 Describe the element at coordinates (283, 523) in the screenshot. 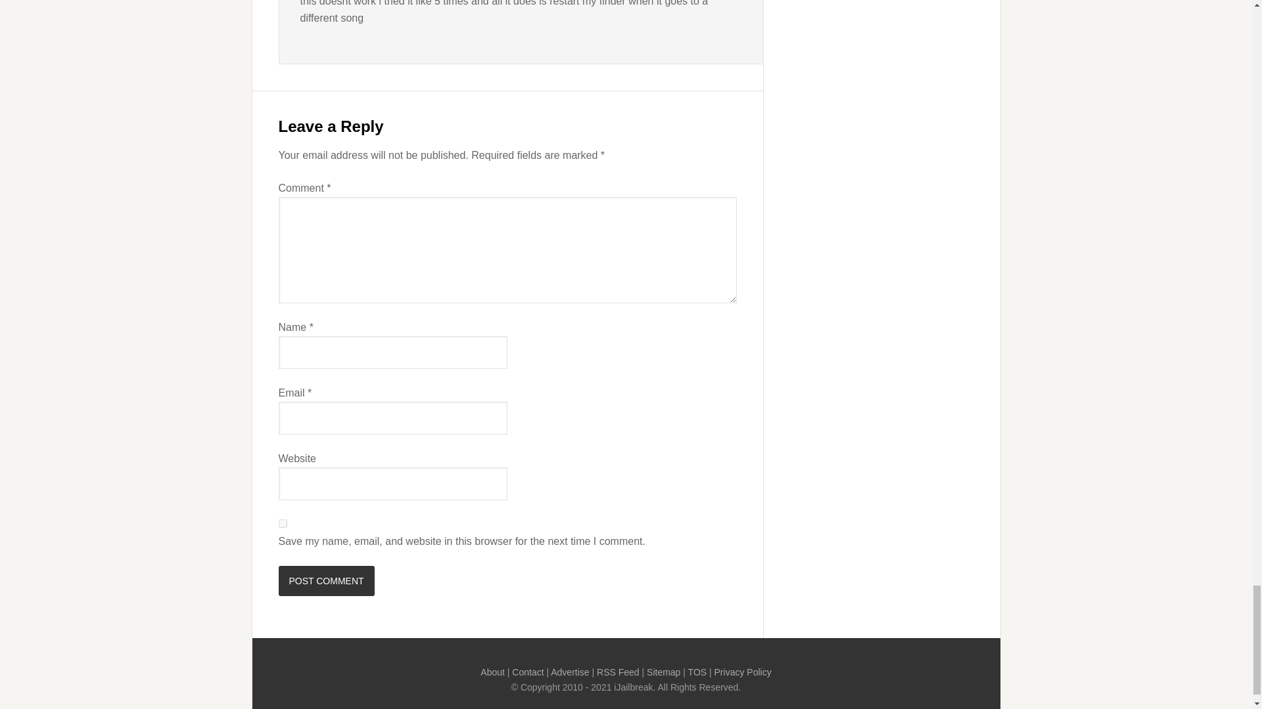

I see `yes` at that location.